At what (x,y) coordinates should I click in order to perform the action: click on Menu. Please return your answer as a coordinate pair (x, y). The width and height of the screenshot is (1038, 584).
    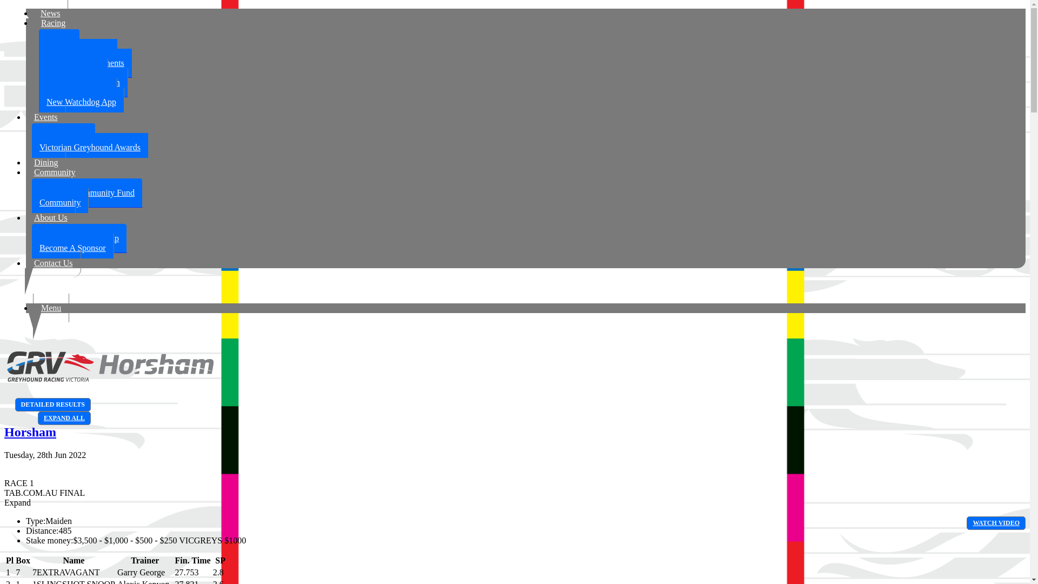
    Looking at the image, I should click on (51, 308).